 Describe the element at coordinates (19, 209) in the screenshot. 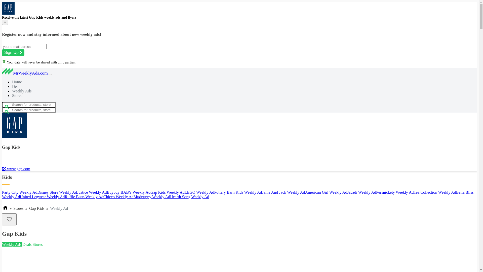

I see `Stores` at that location.